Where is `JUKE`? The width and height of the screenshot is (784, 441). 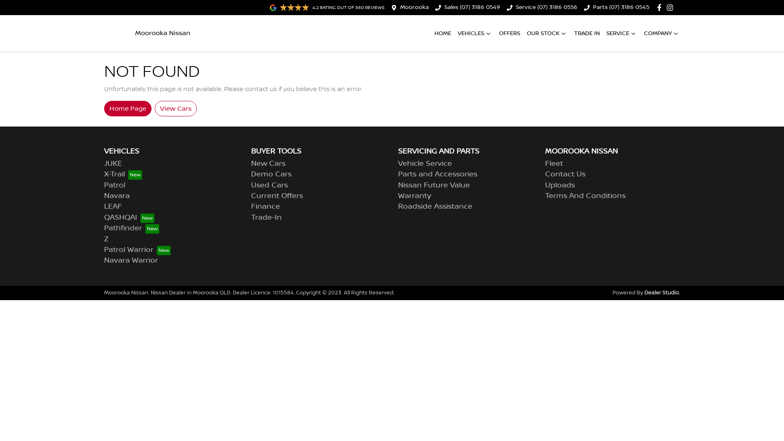
JUKE is located at coordinates (113, 164).